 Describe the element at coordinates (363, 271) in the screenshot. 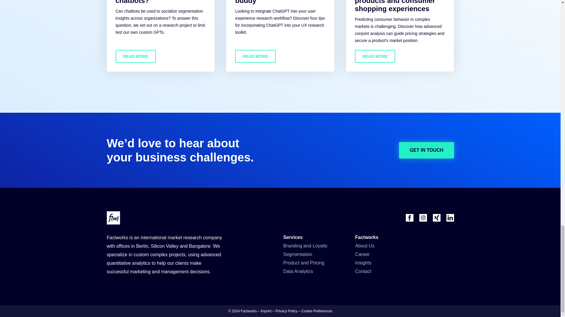

I see `Contact` at that location.